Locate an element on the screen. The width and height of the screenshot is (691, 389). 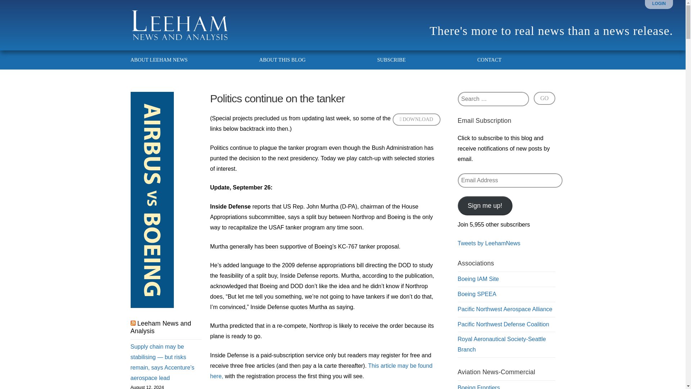
ABOUT THIS BLOG is located at coordinates (282, 60).